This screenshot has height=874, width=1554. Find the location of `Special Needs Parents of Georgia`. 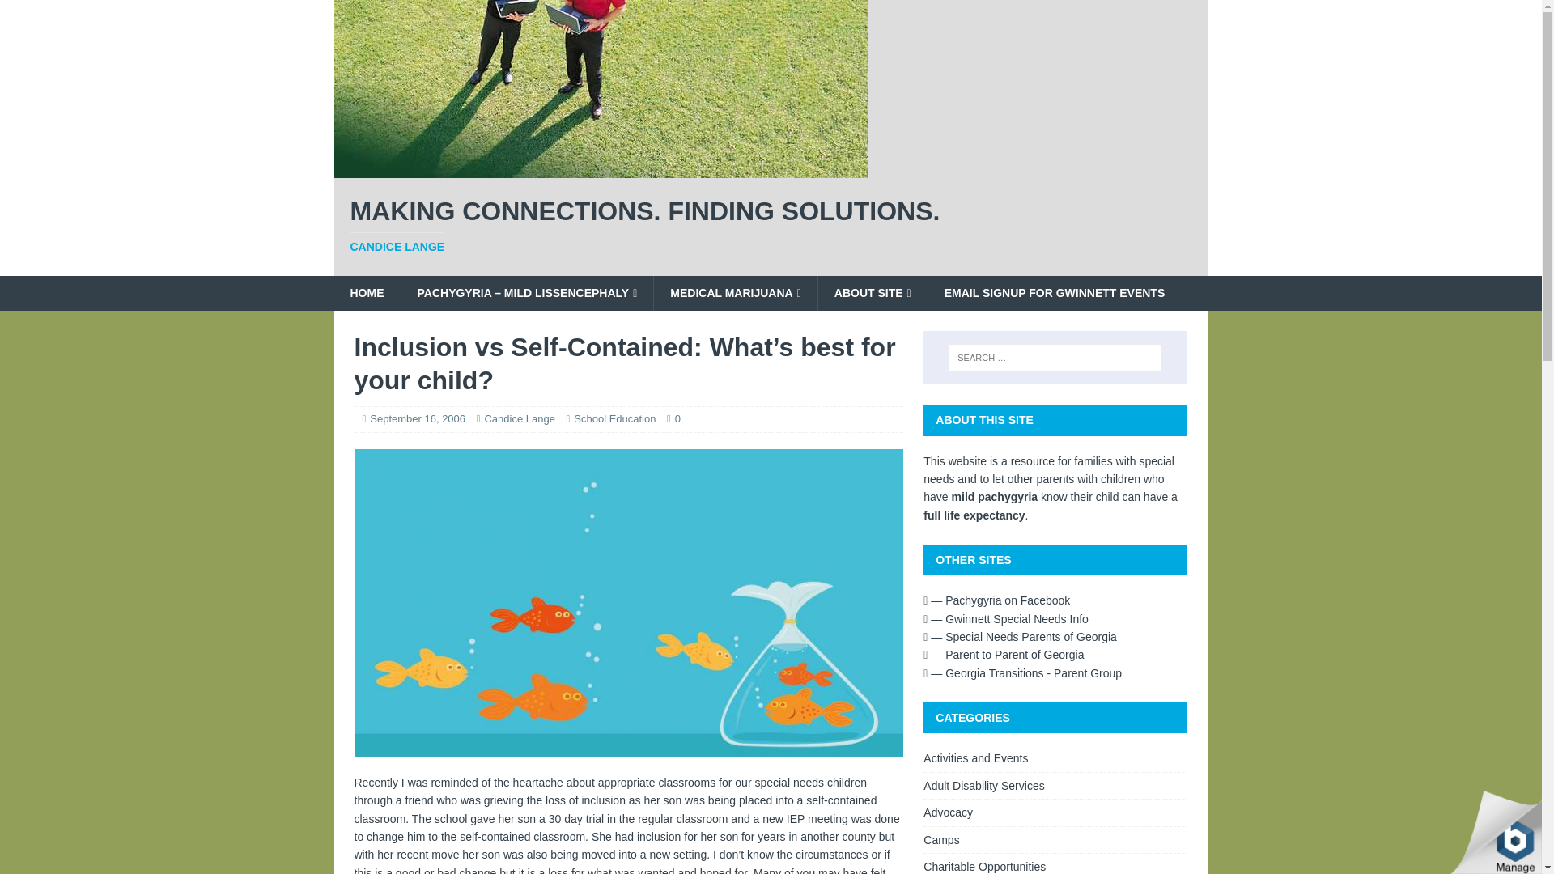

Special Needs Parents of Georgia is located at coordinates (1020, 636).